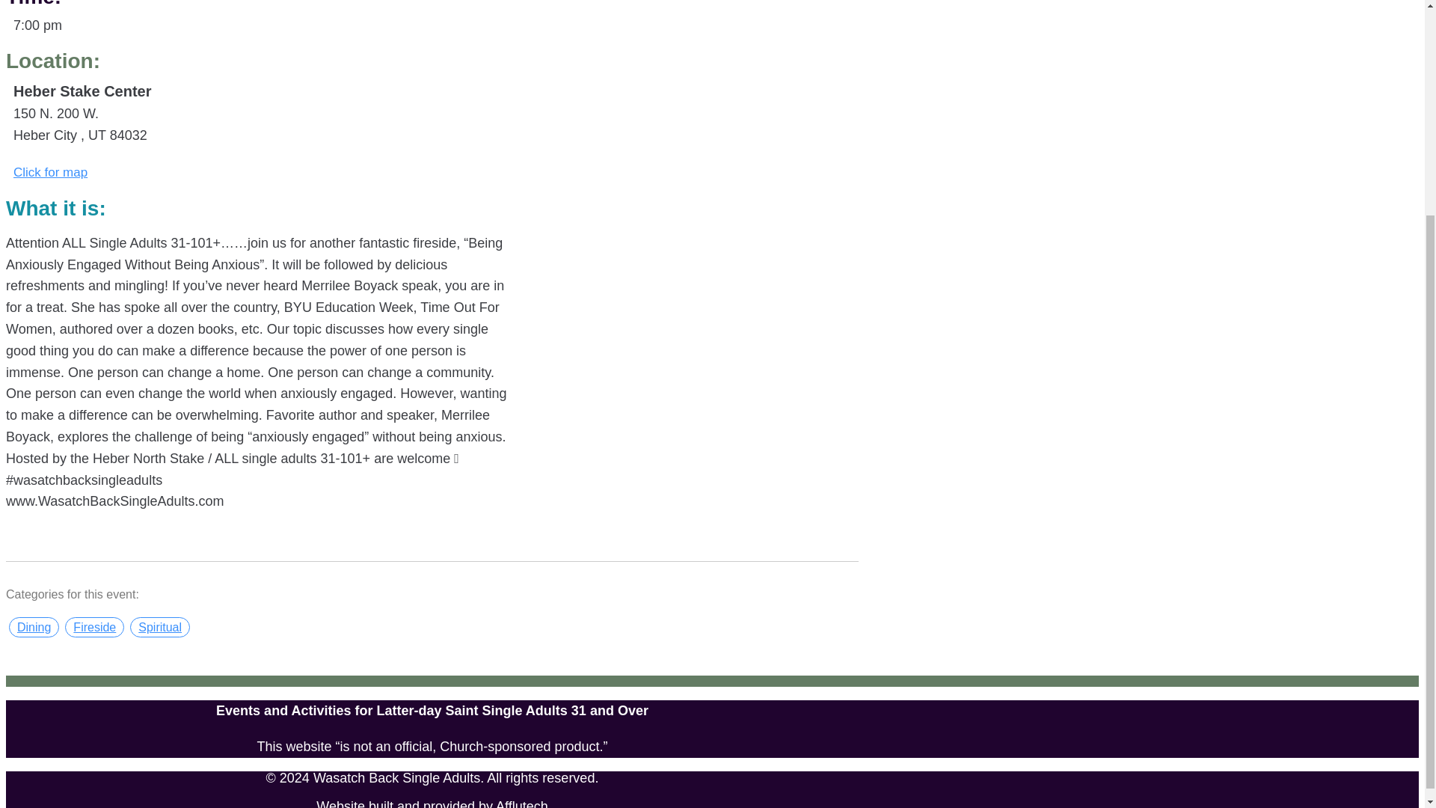 This screenshot has height=808, width=1436. I want to click on Fireside, so click(94, 627).